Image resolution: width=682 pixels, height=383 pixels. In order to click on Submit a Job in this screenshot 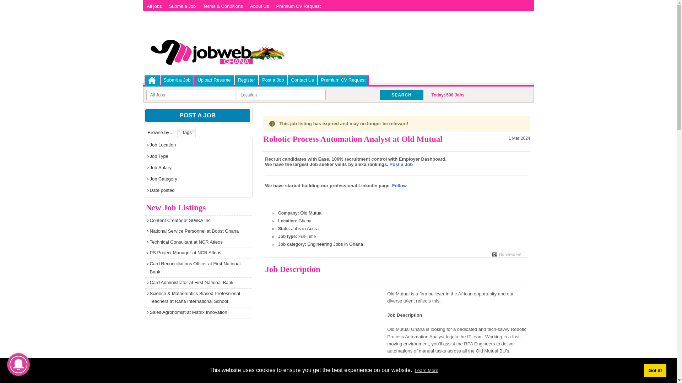, I will do `click(177, 80)`.